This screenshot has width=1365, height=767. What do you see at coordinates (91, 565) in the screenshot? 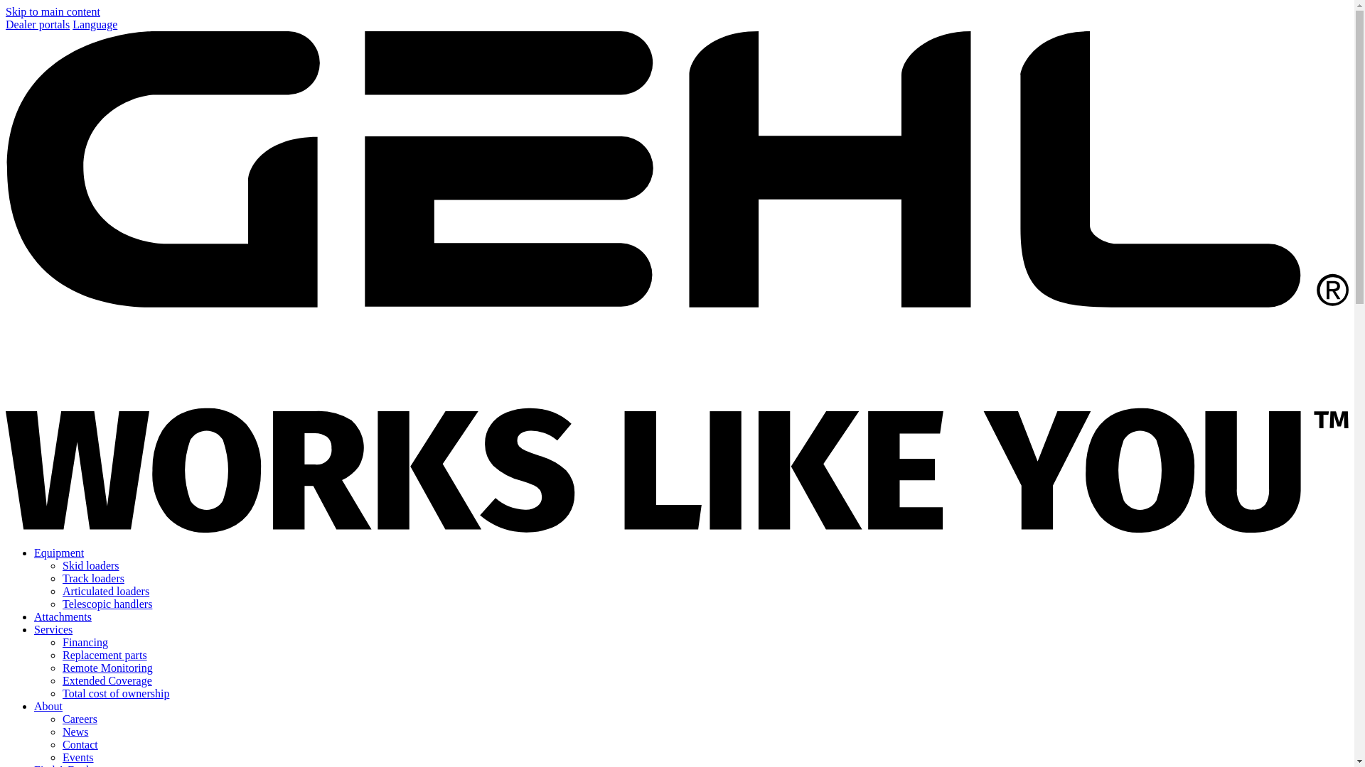
I see `Skid loaders` at bounding box center [91, 565].